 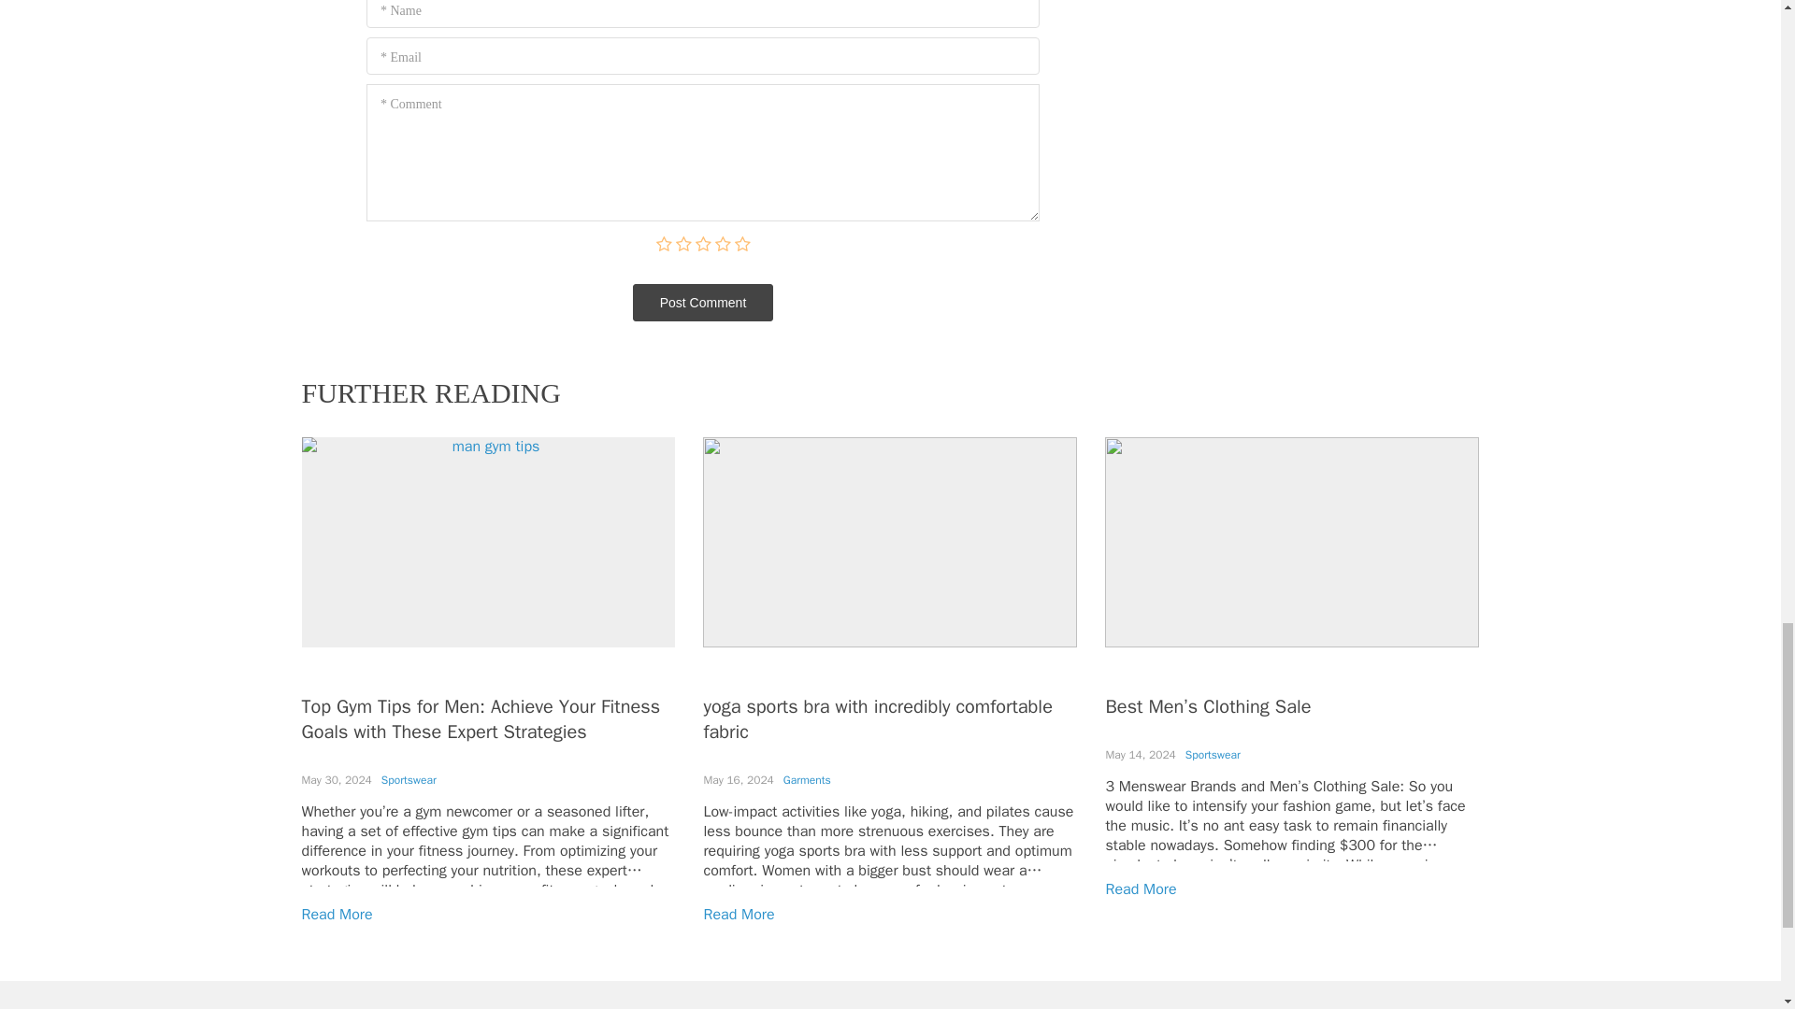 What do you see at coordinates (1141, 889) in the screenshot?
I see `Read More` at bounding box center [1141, 889].